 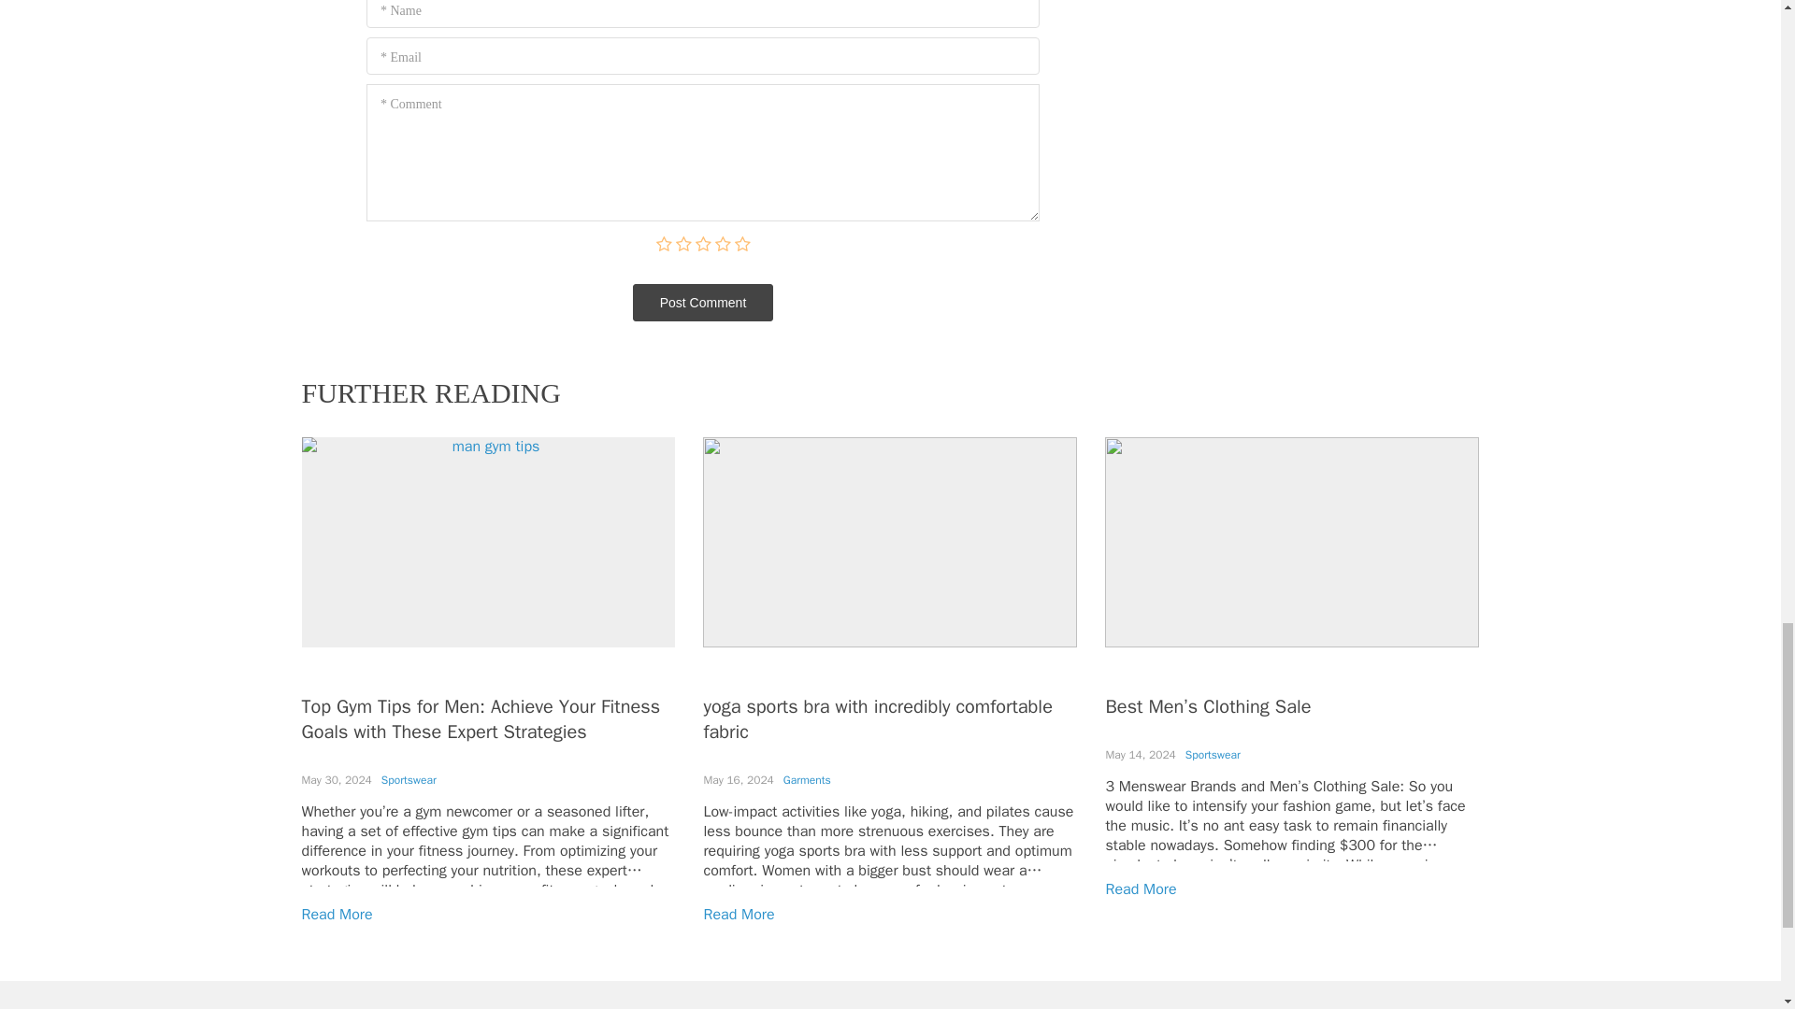 What do you see at coordinates (1141, 889) in the screenshot?
I see `Read More` at bounding box center [1141, 889].